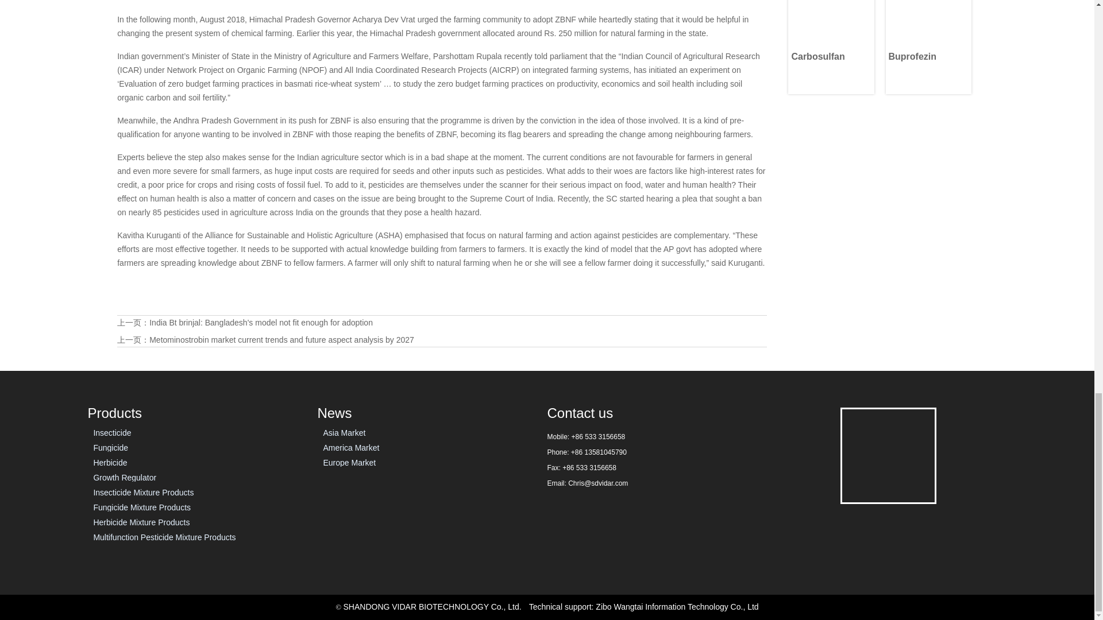  I want to click on Insecticide, so click(202, 432).